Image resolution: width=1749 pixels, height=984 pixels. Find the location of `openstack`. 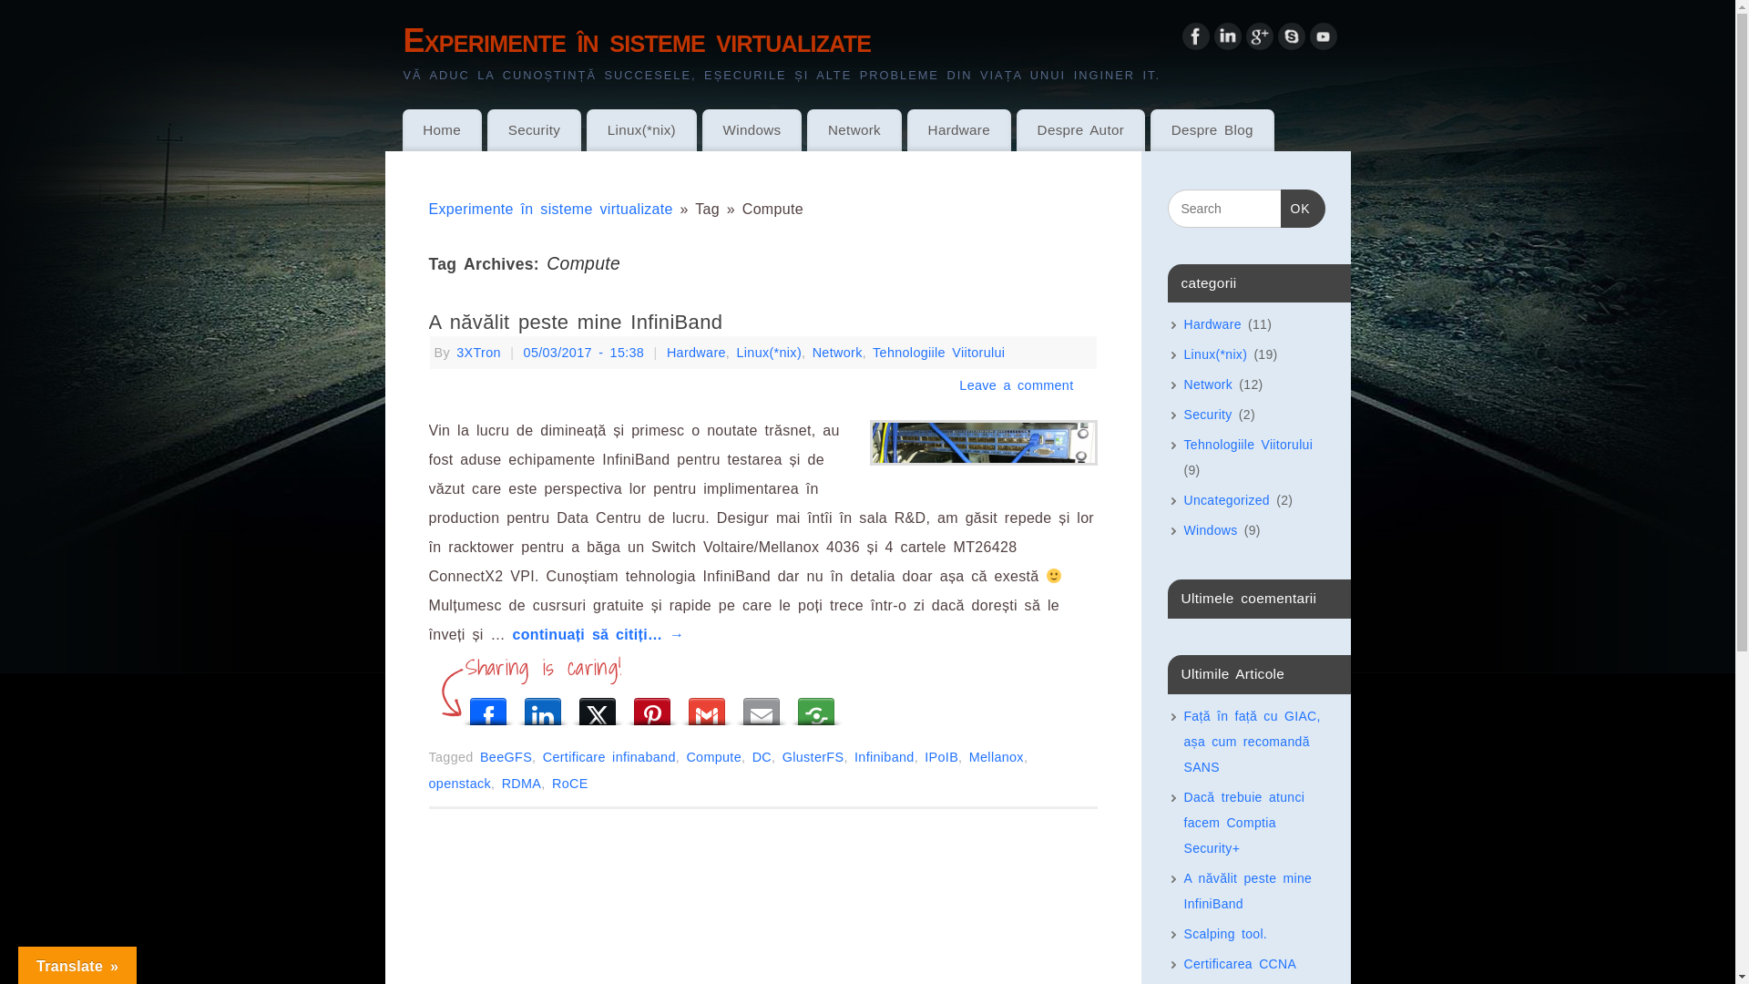

openstack is located at coordinates (459, 784).